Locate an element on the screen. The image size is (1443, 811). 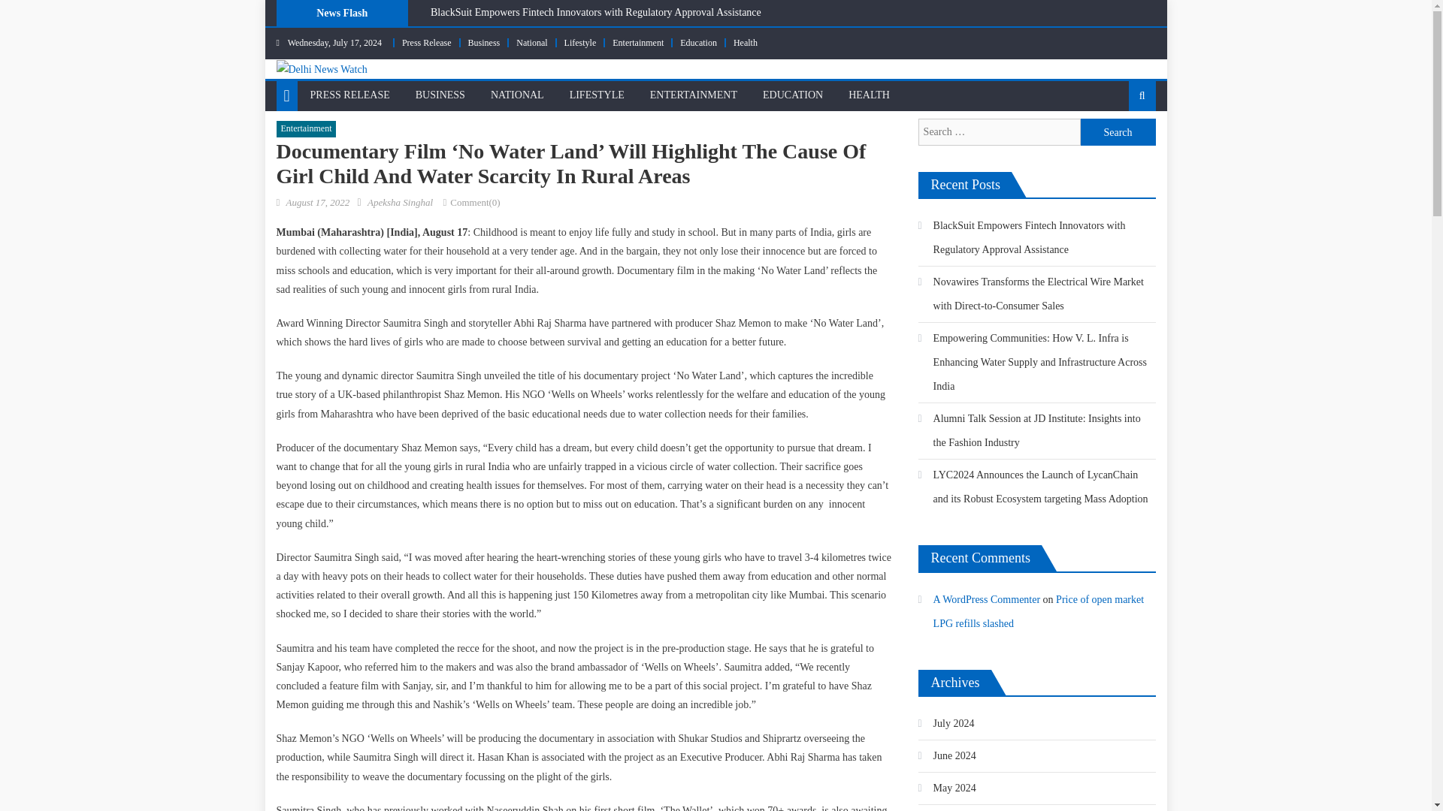
Search is located at coordinates (1118, 132).